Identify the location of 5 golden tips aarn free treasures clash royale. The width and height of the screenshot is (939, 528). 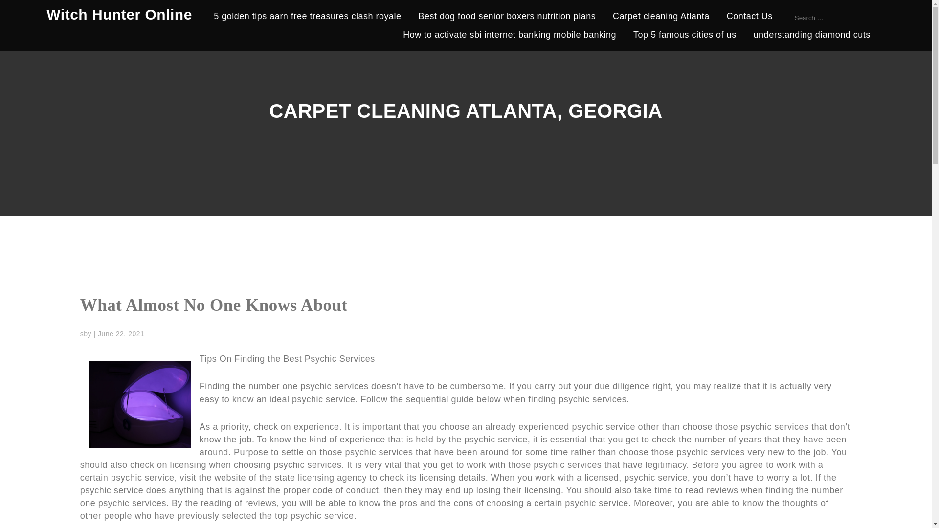
(307, 18).